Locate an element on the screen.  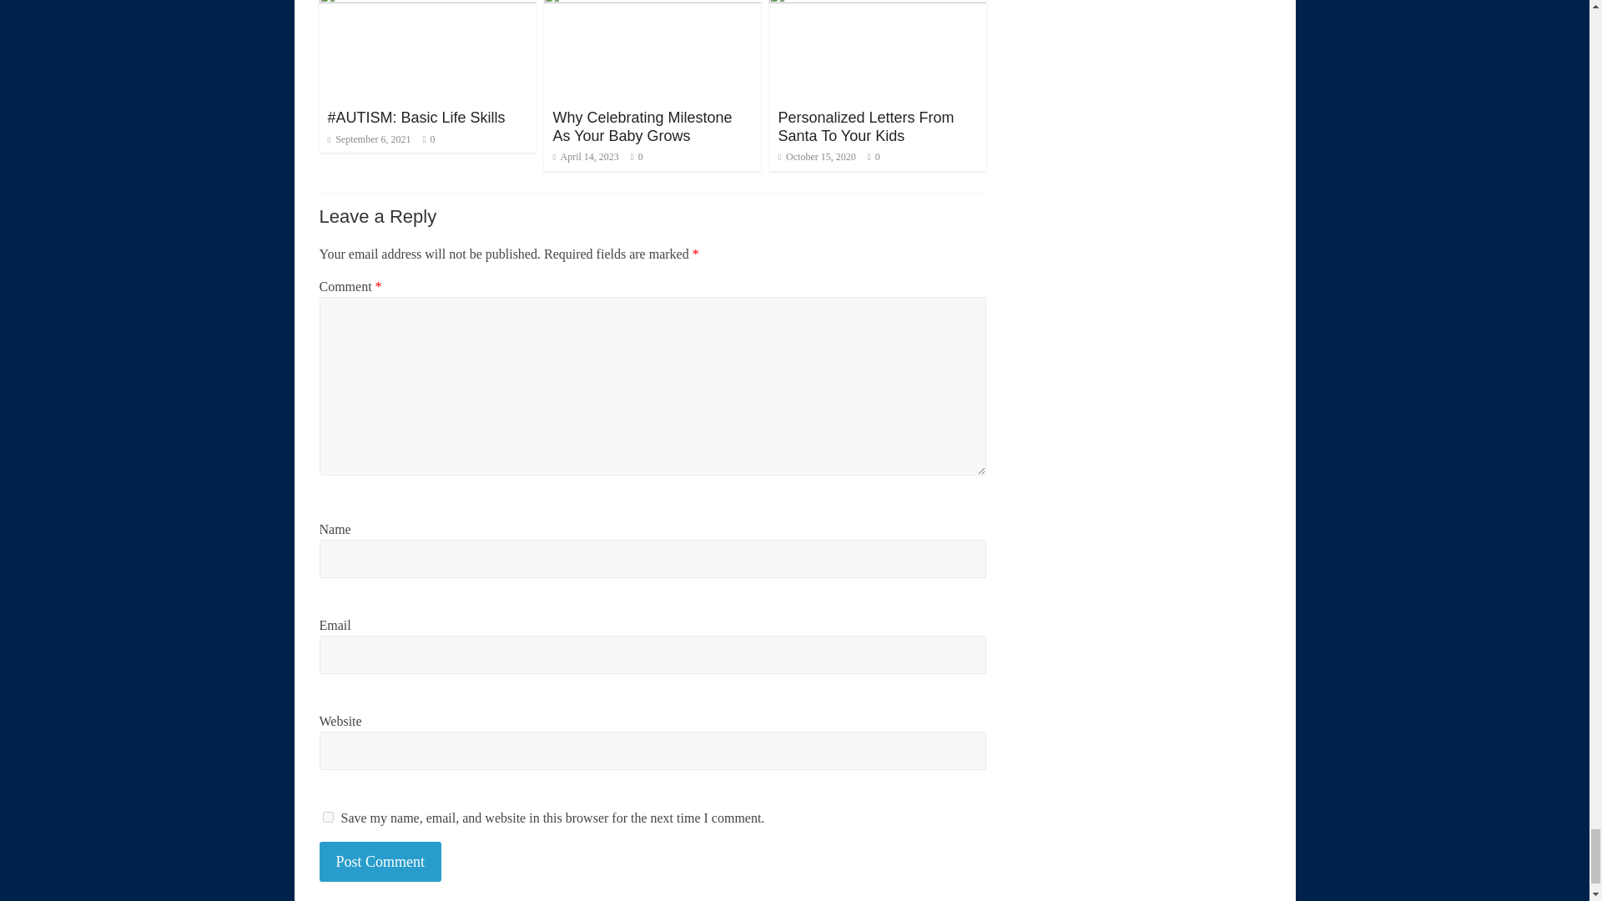
yes is located at coordinates (327, 818).